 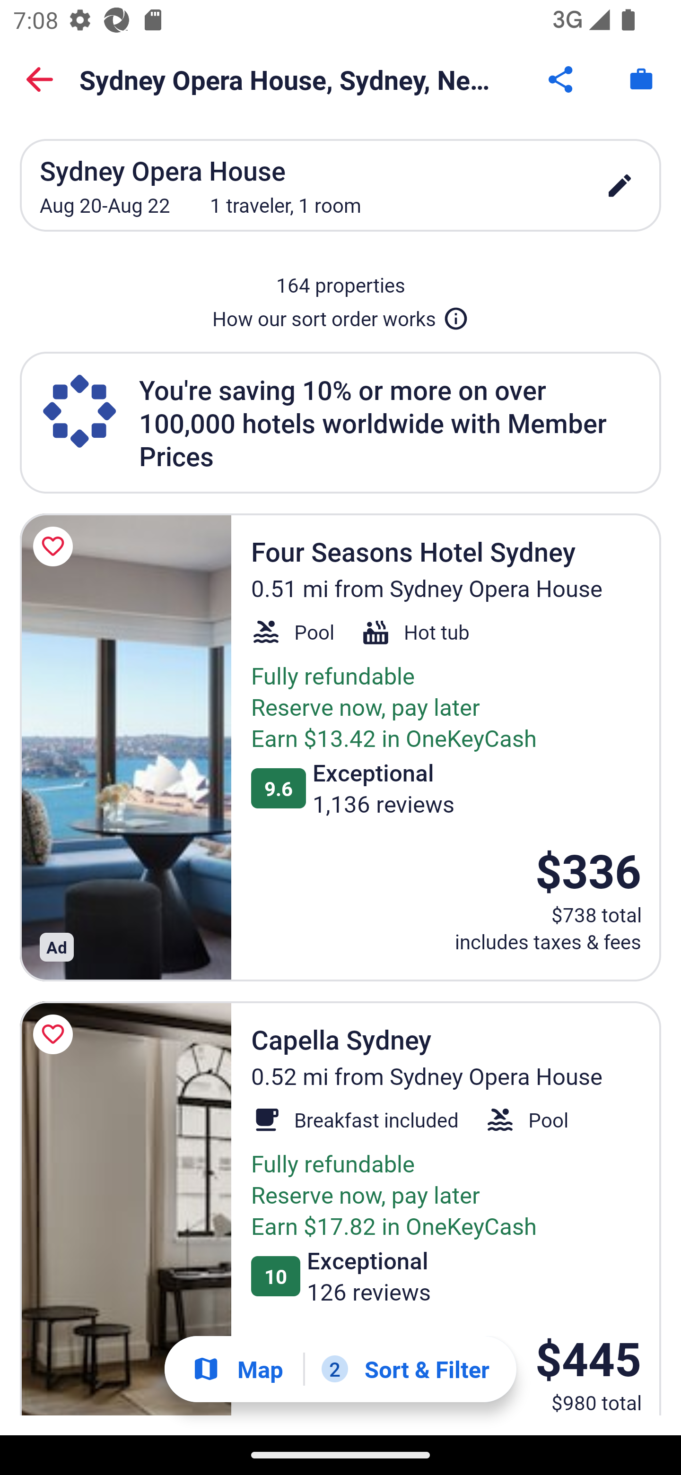 I want to click on Share Button, so click(x=562, y=79).